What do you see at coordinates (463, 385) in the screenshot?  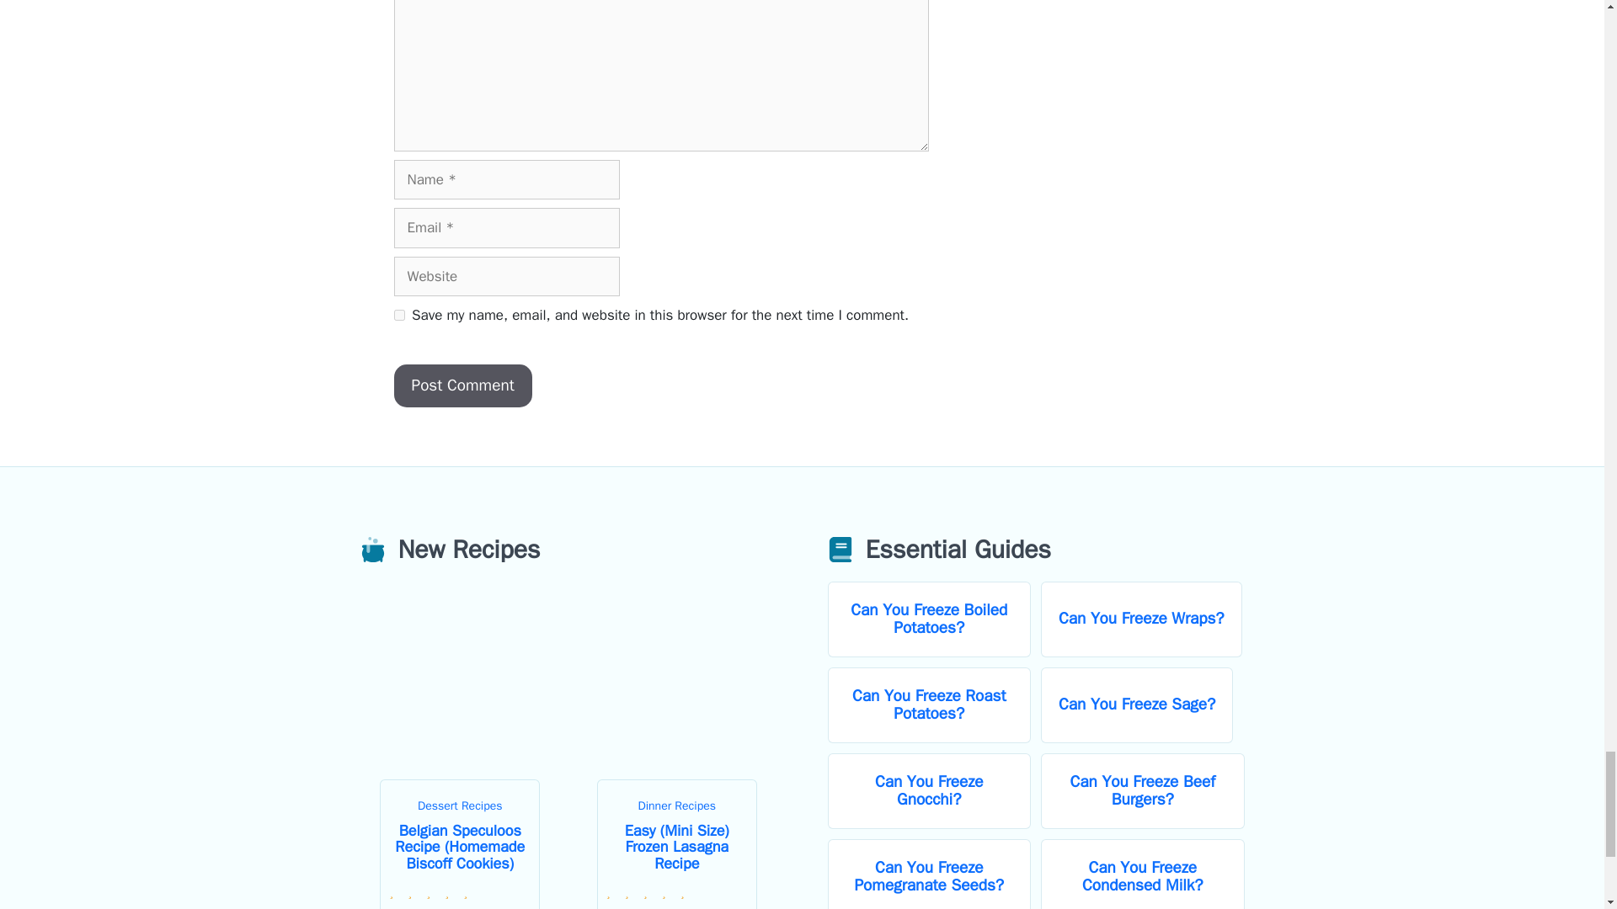 I see `Post Comment` at bounding box center [463, 385].